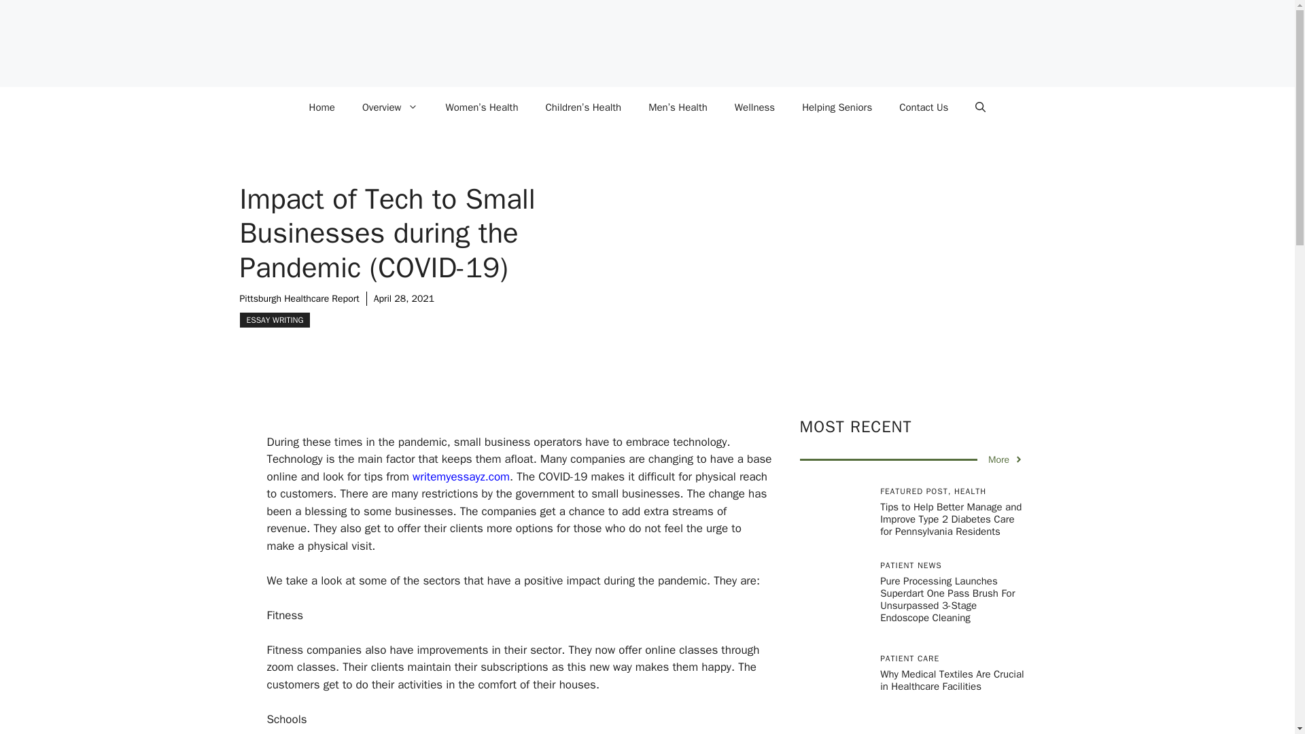 The image size is (1305, 734). I want to click on Wellness, so click(754, 107).